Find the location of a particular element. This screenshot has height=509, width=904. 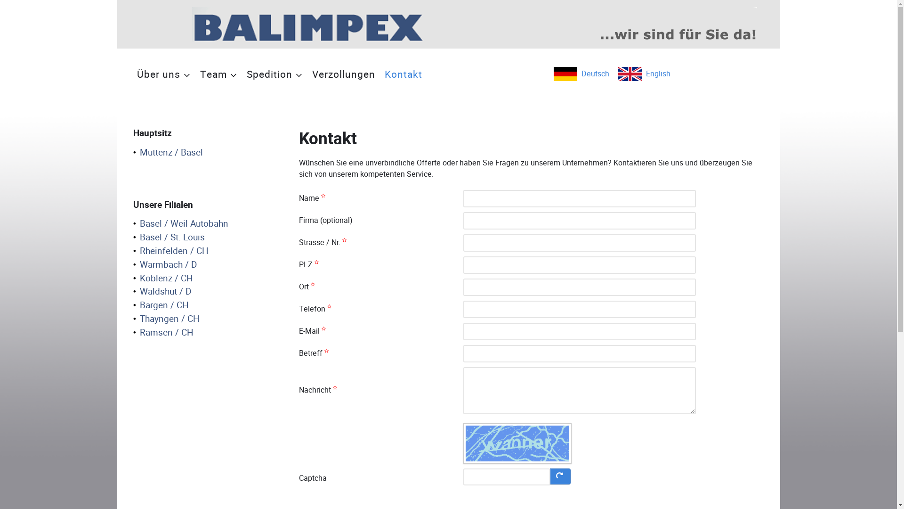

Warmbach / D is located at coordinates (165, 265).